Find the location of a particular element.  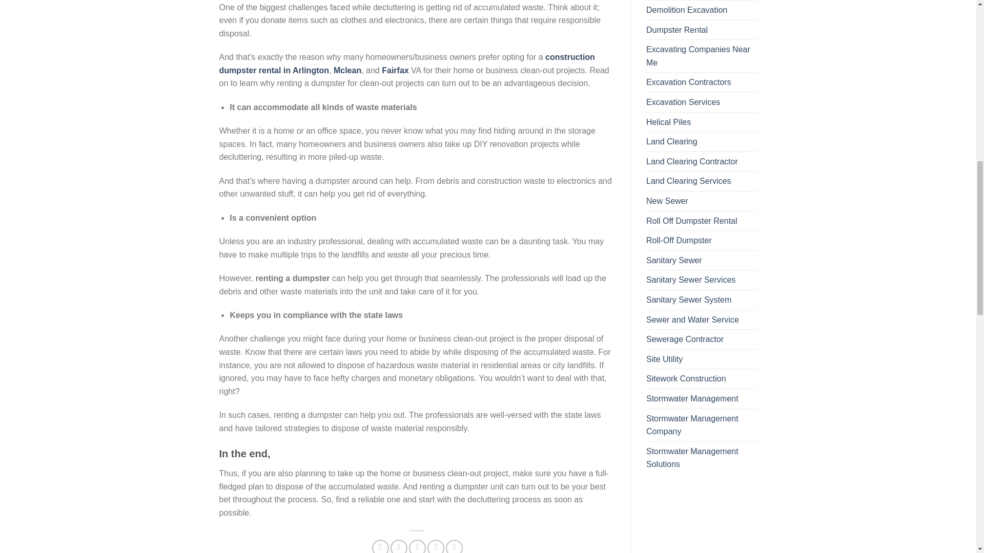

construction dumpster rental in Arlington is located at coordinates (407, 63).